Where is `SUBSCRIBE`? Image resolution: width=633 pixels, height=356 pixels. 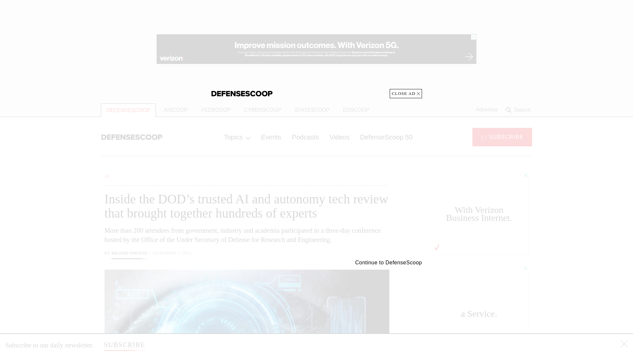
SUBSCRIBE is located at coordinates (502, 136).